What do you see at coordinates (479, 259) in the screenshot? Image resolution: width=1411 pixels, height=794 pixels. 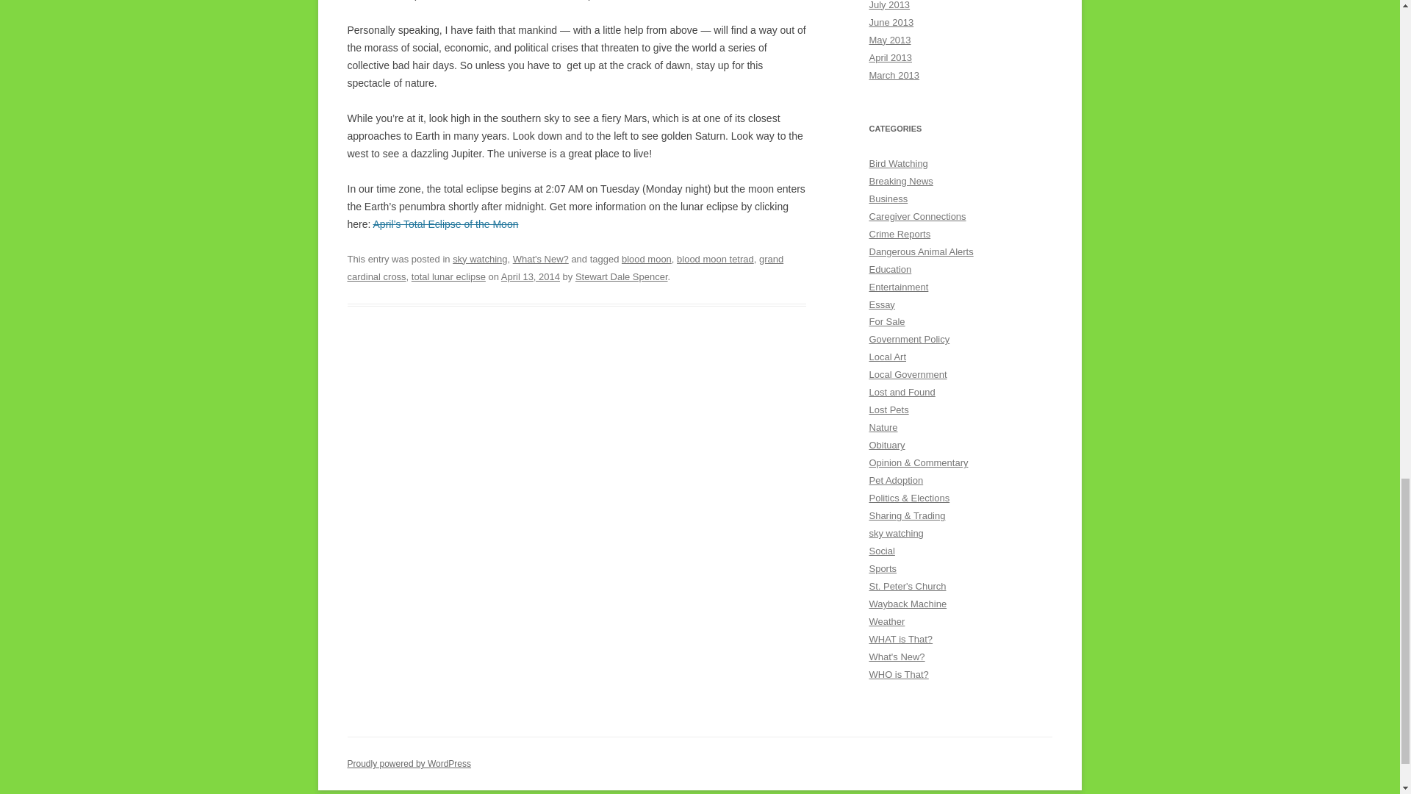 I see `sky watching` at bounding box center [479, 259].